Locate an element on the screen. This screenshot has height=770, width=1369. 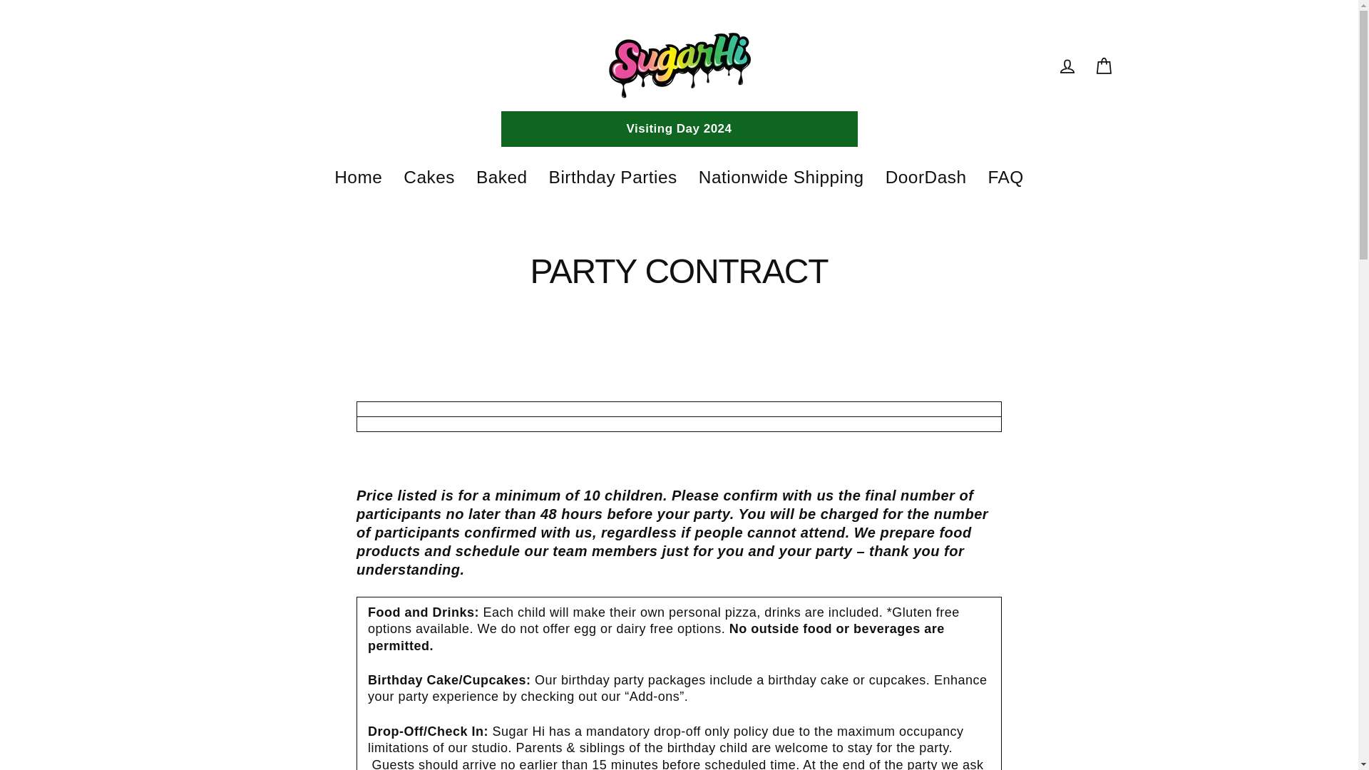
Cart is located at coordinates (1104, 66).